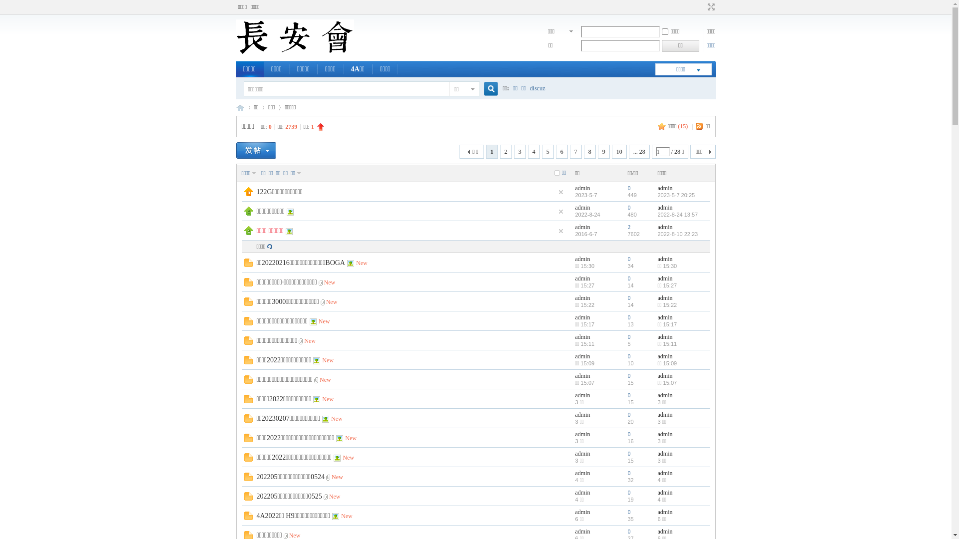 Image resolution: width=959 pixels, height=539 pixels. Describe the element at coordinates (583, 259) in the screenshot. I see `admin` at that location.